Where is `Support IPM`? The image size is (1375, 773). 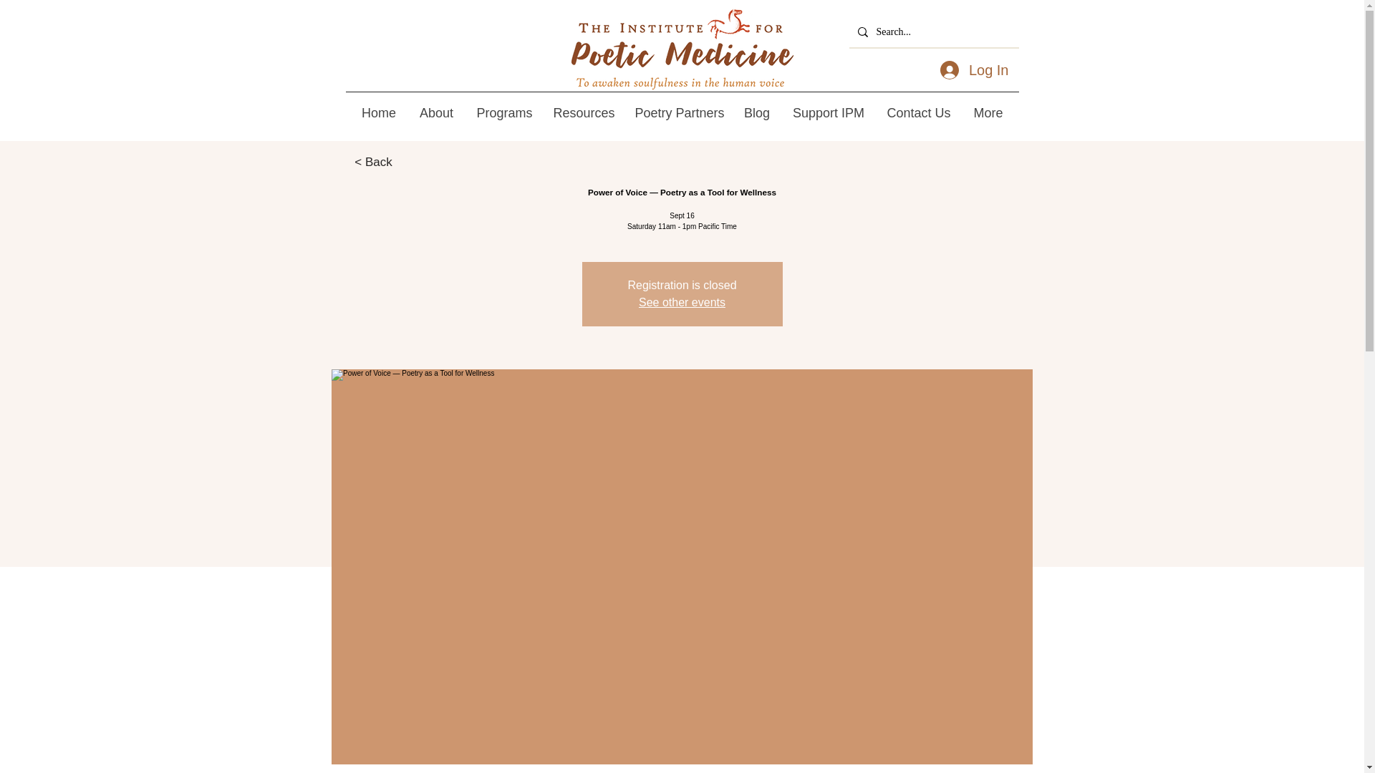
Support IPM is located at coordinates (828, 112).